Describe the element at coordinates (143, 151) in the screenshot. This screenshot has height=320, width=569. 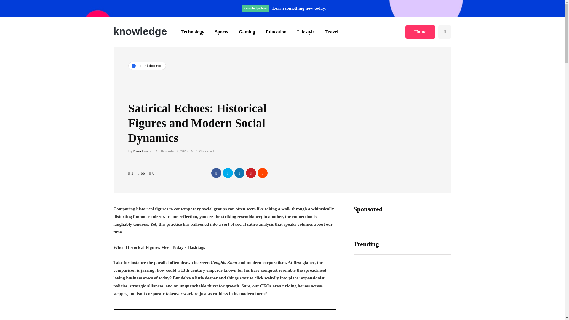
I see `Posts by Nova Easton` at that location.